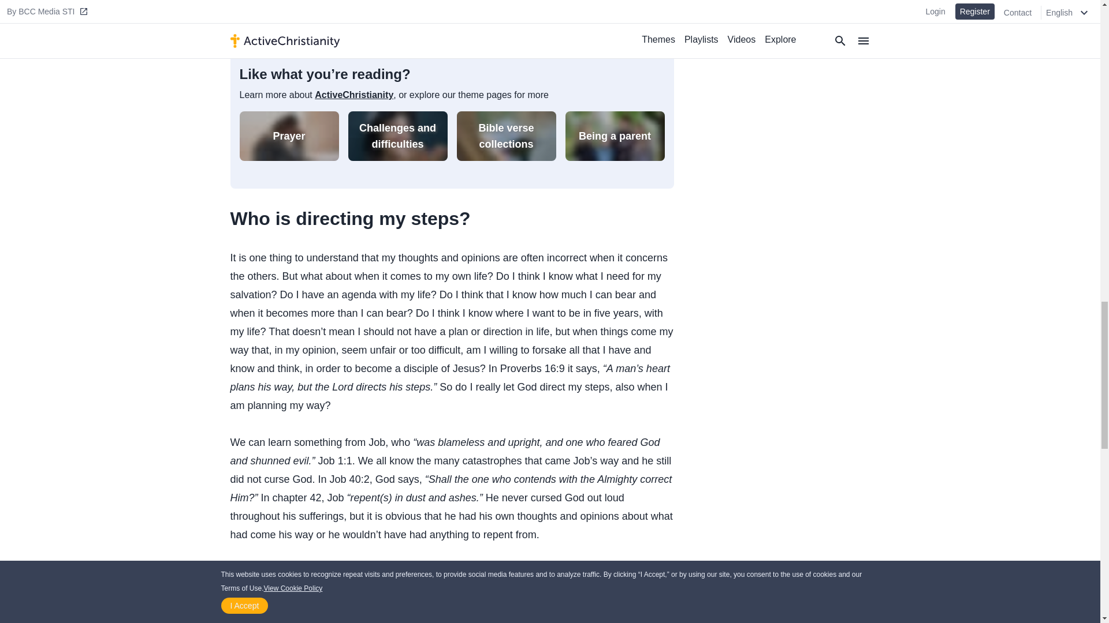  What do you see at coordinates (397, 136) in the screenshot?
I see `Challenges and difficulties` at bounding box center [397, 136].